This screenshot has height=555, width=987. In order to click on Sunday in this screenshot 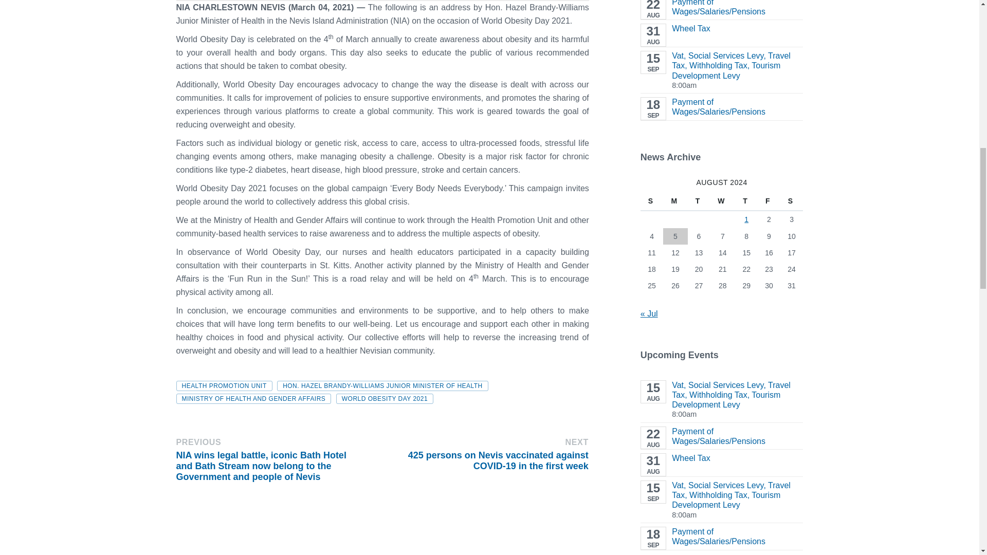, I will do `click(652, 201)`.